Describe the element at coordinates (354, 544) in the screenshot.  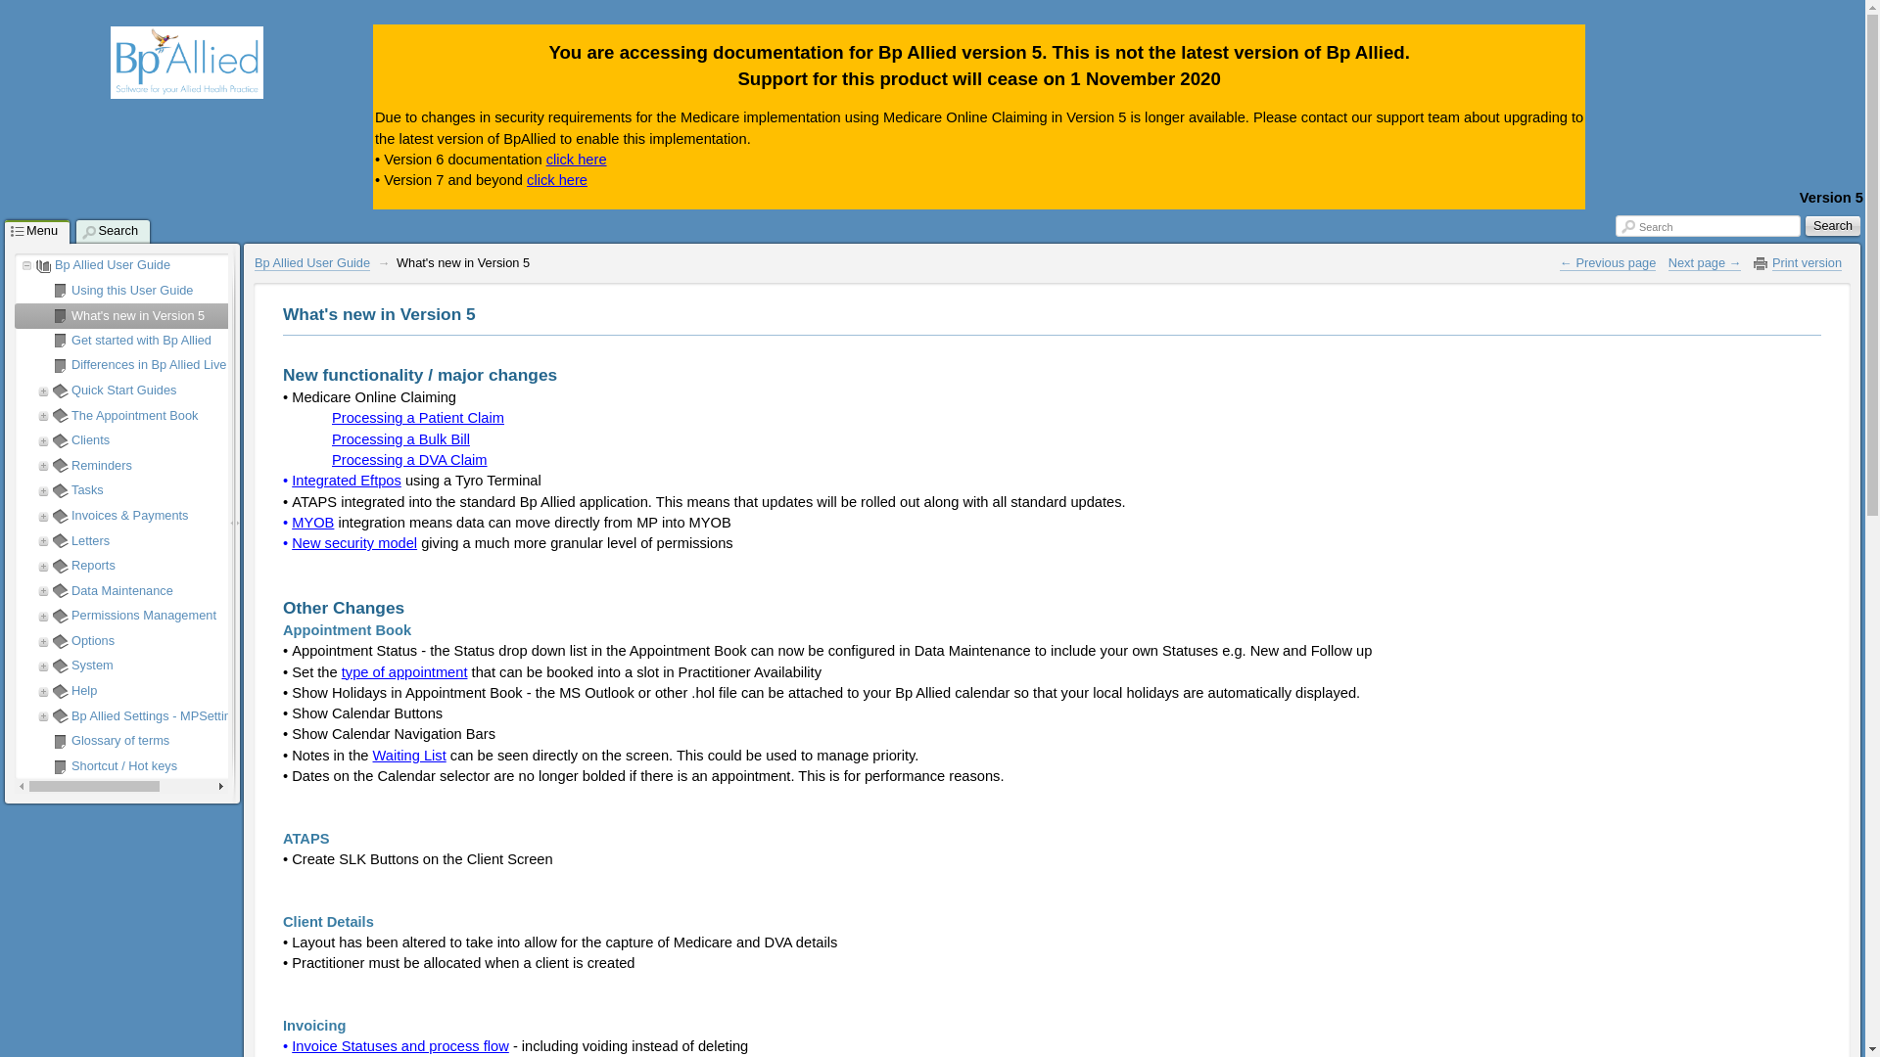
I see `New security model` at that location.